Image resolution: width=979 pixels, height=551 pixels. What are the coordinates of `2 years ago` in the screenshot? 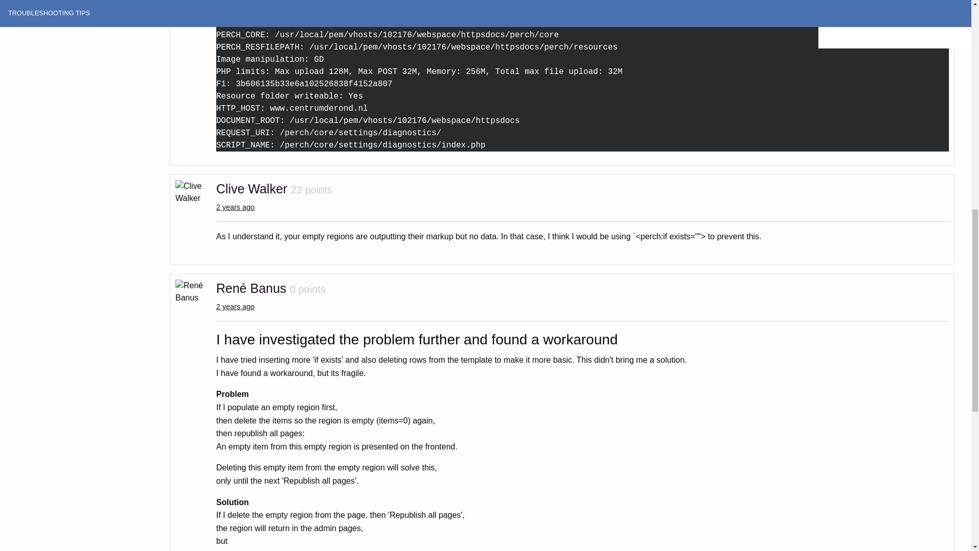 It's located at (236, 306).